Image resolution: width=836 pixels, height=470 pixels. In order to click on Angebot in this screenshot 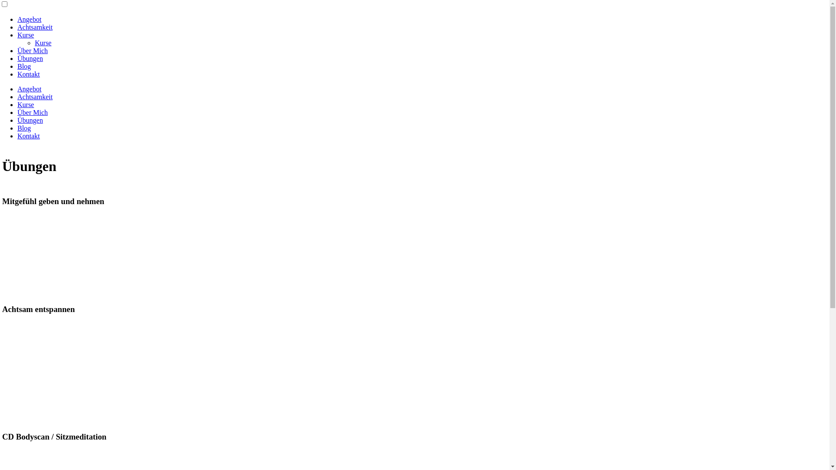, I will do `click(30, 19)`.